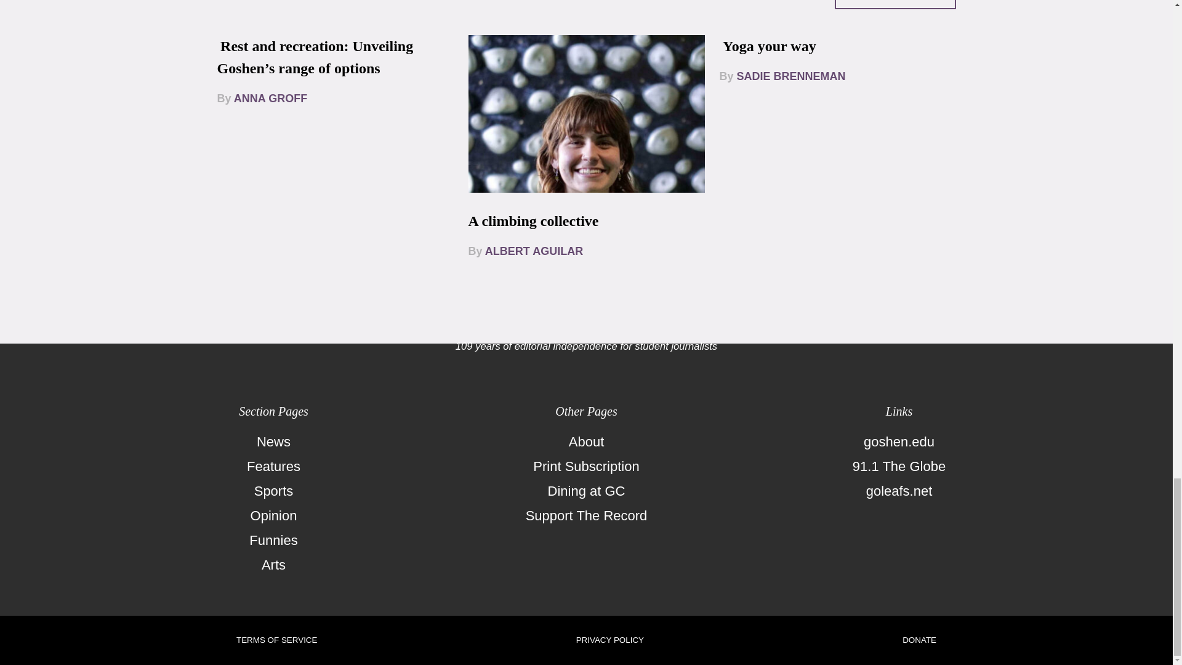 The width and height of the screenshot is (1182, 665). Describe the element at coordinates (533, 251) in the screenshot. I see `ALBERT AGUILAR` at that location.